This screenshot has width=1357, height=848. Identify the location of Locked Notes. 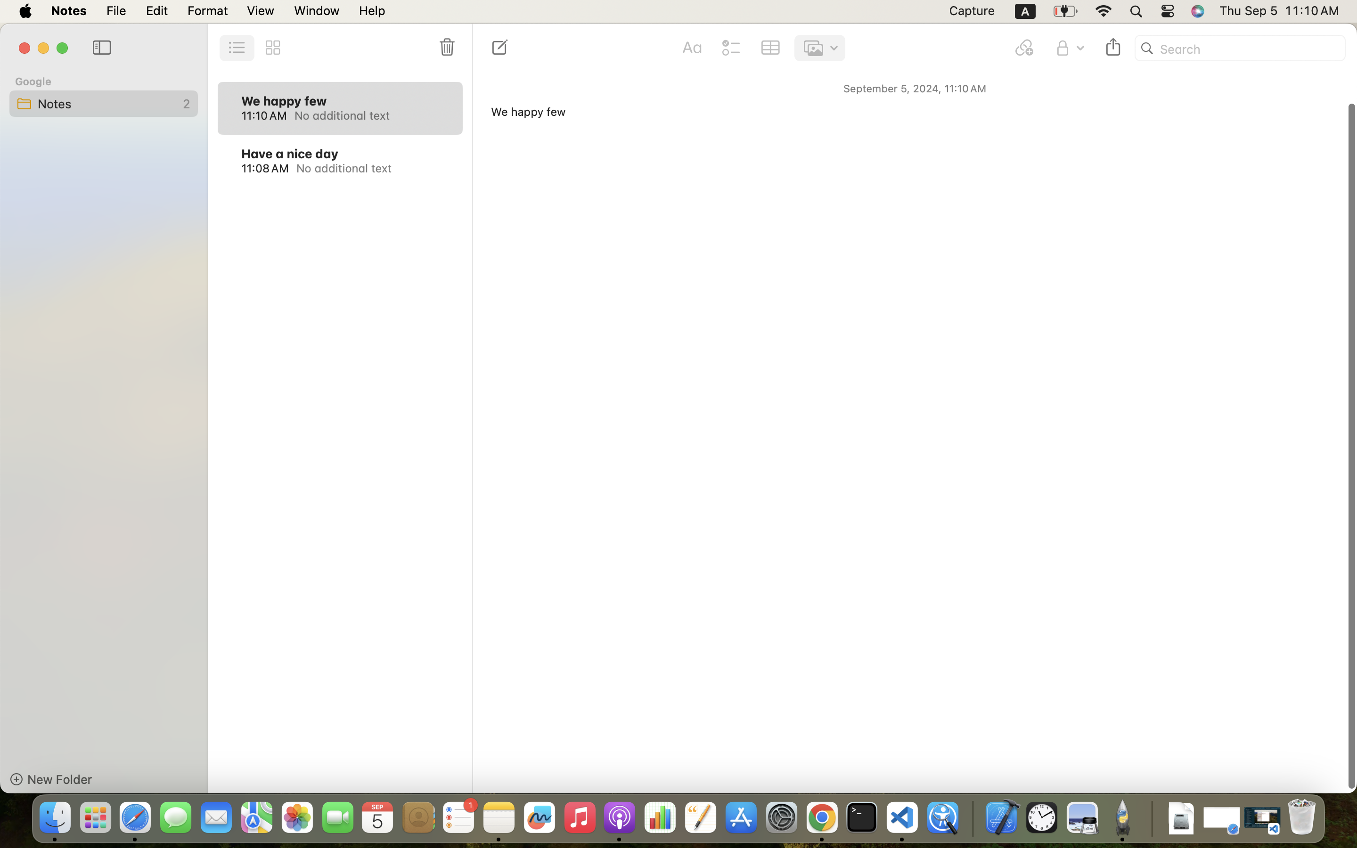
(1054, 202).